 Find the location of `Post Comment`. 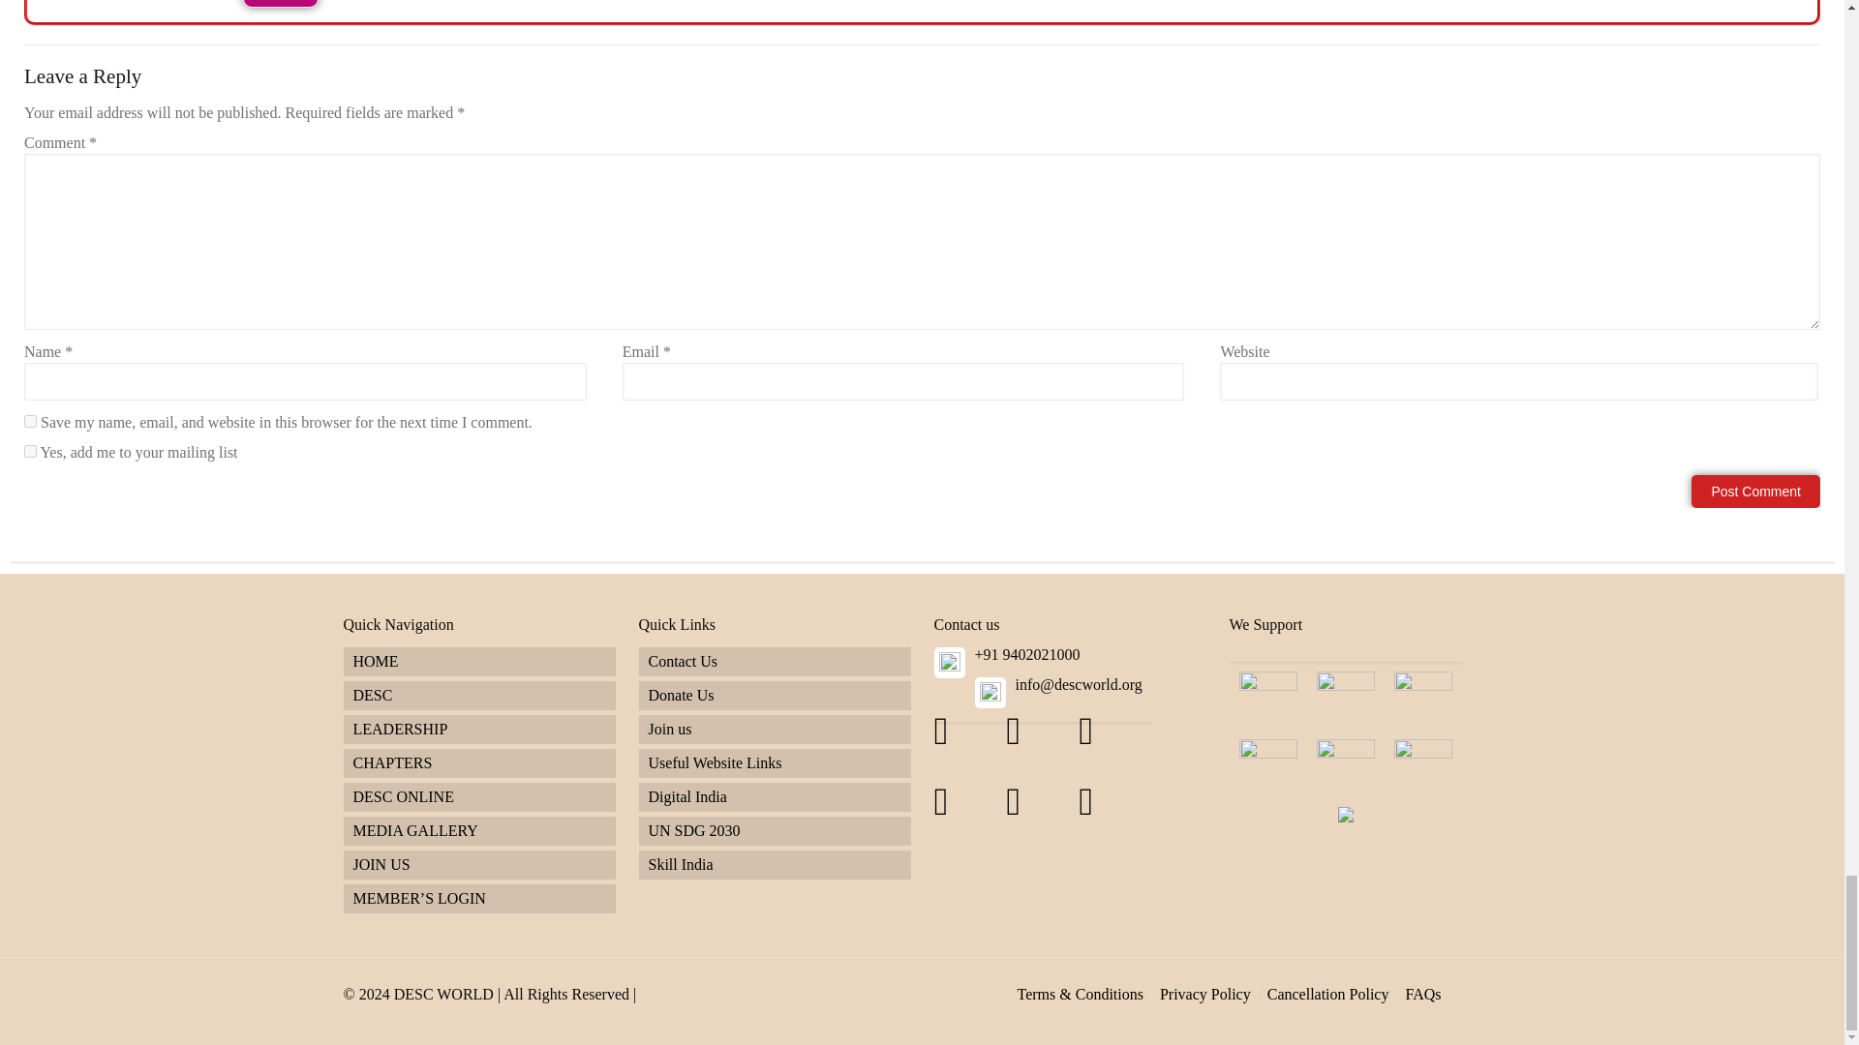

Post Comment is located at coordinates (1755, 492).